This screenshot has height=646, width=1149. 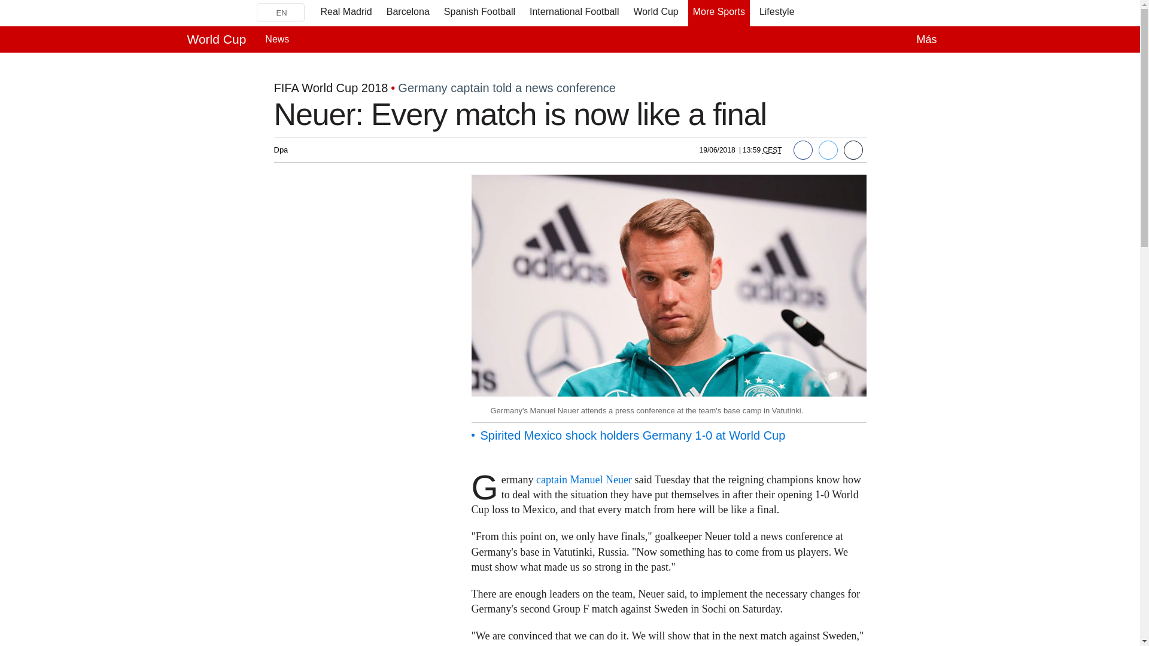 What do you see at coordinates (214, 13) in the screenshot?
I see `Marca` at bounding box center [214, 13].